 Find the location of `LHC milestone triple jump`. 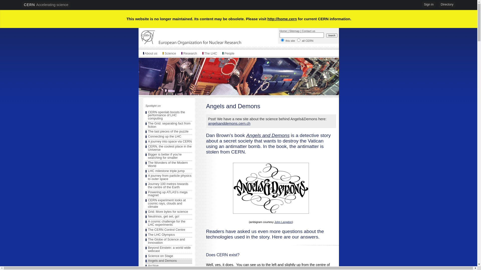

LHC milestone triple jump is located at coordinates (166, 171).